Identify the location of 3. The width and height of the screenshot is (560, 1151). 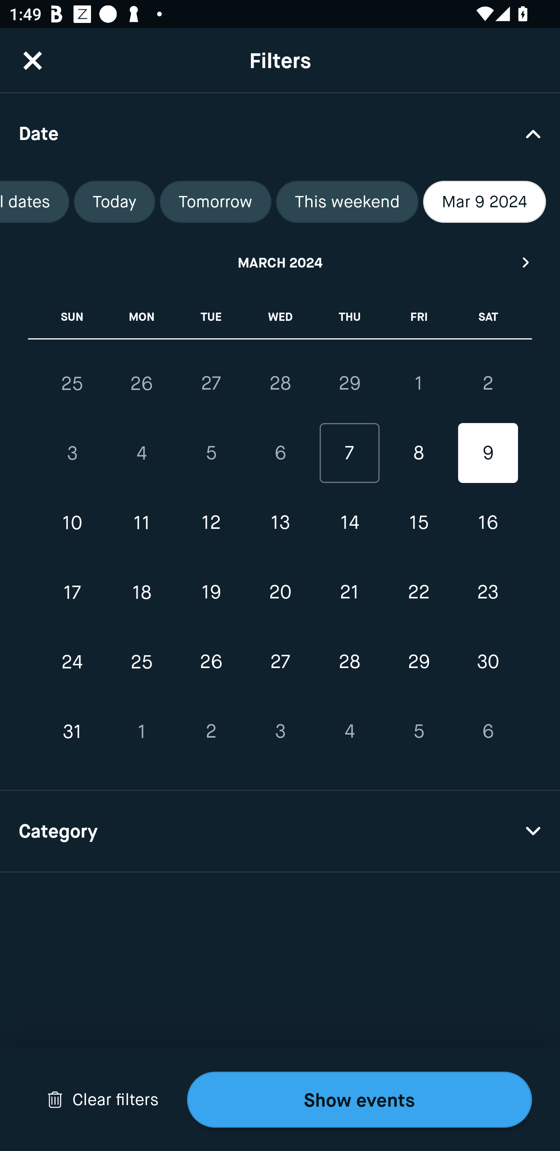
(72, 453).